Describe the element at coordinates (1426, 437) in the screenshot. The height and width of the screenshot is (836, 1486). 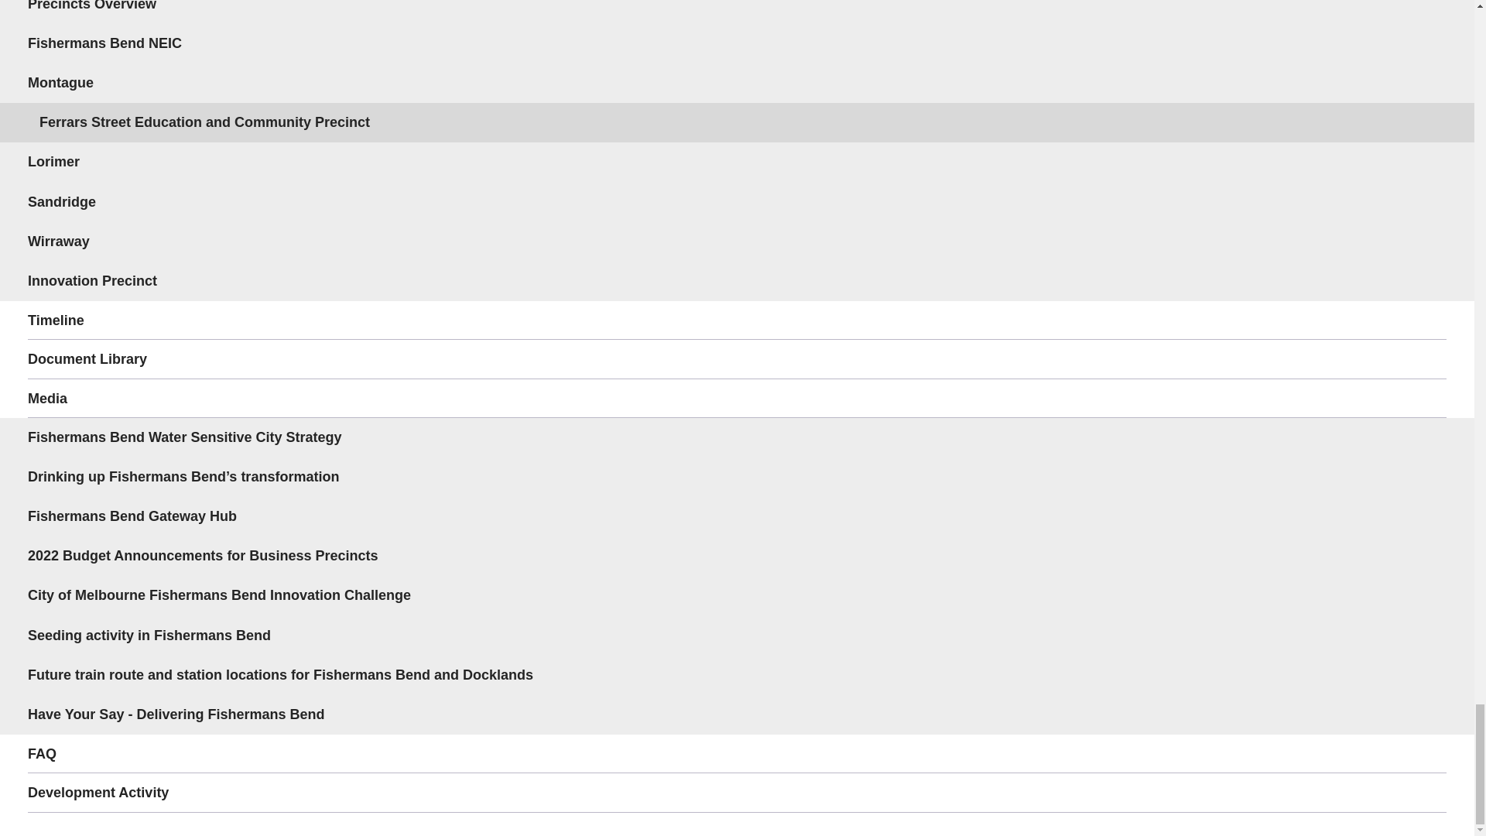
I see `Open submenu` at that location.